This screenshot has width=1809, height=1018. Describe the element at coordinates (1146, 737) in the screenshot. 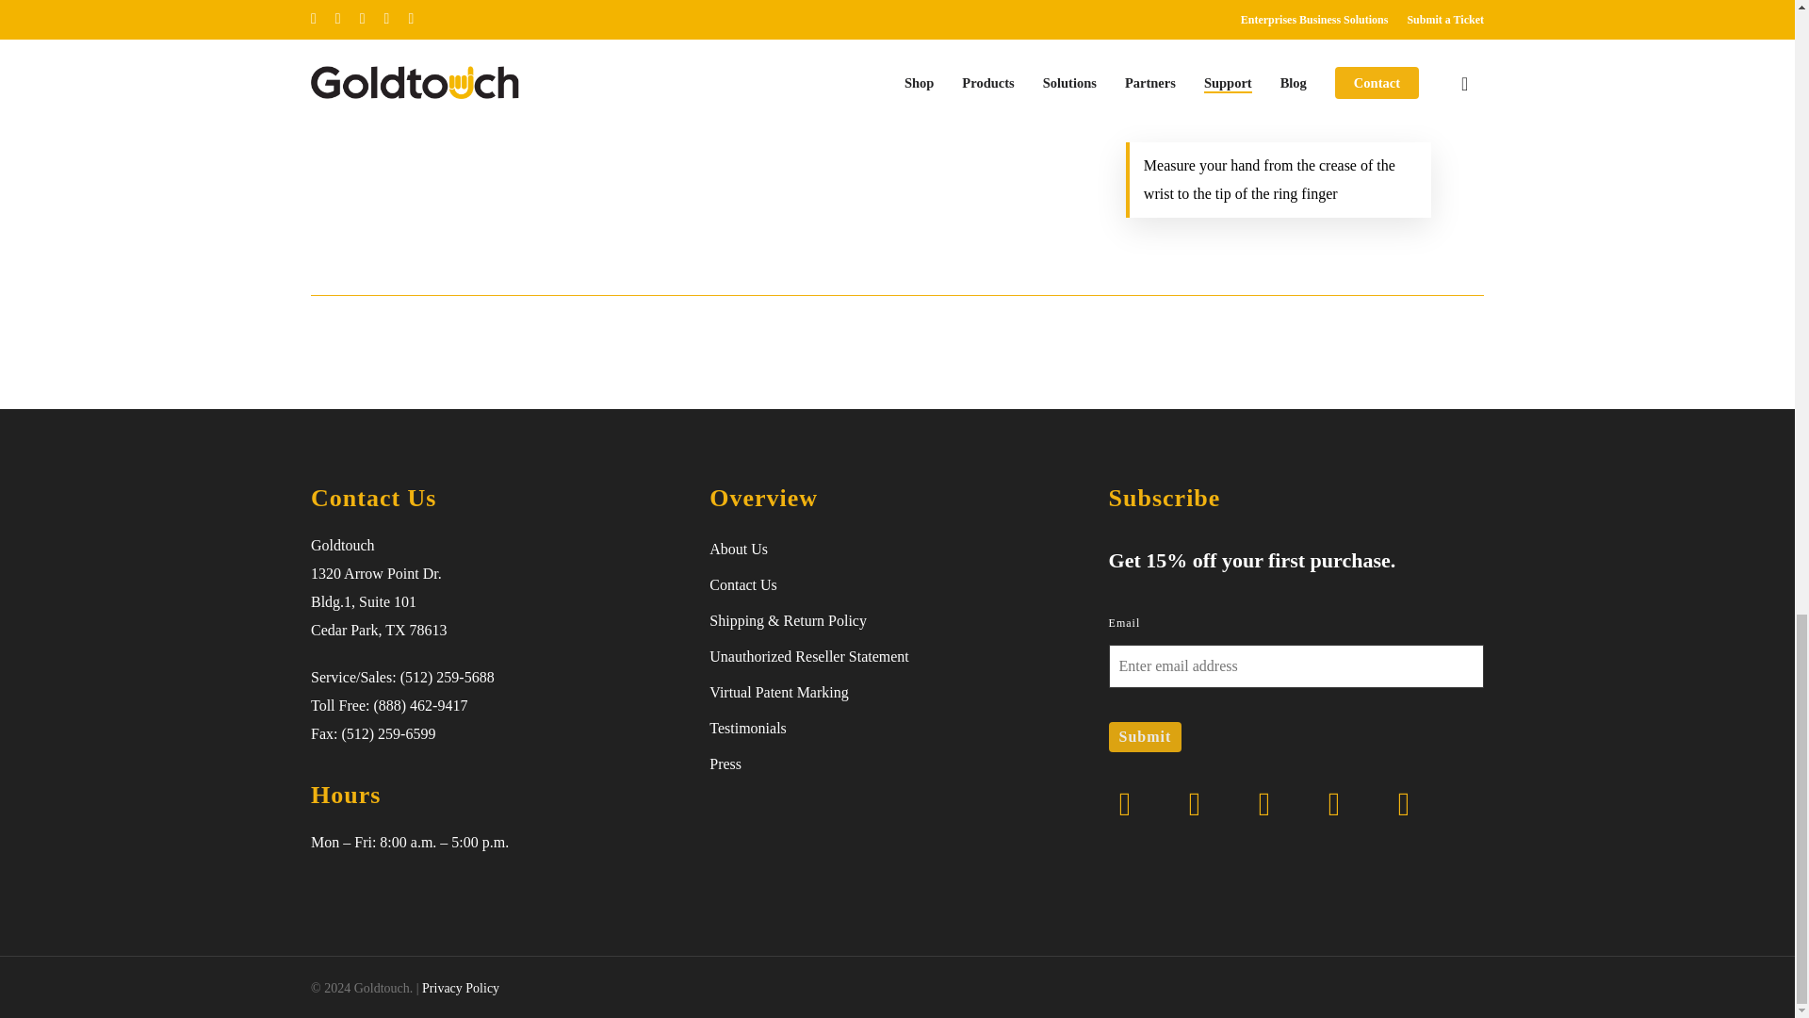

I see `Submit` at that location.